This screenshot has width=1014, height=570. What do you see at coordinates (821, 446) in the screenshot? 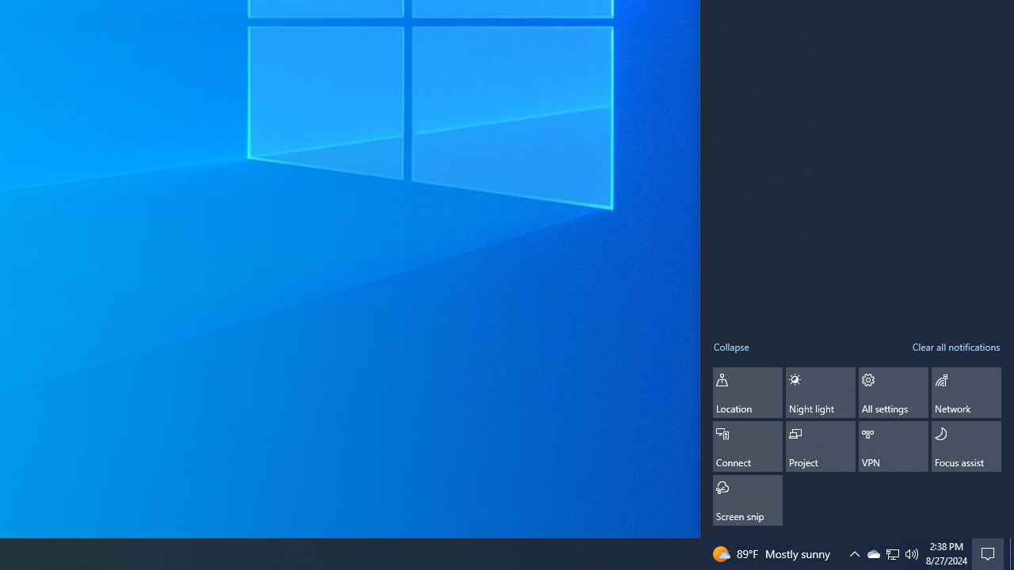
I see `Screen snip` at bounding box center [821, 446].